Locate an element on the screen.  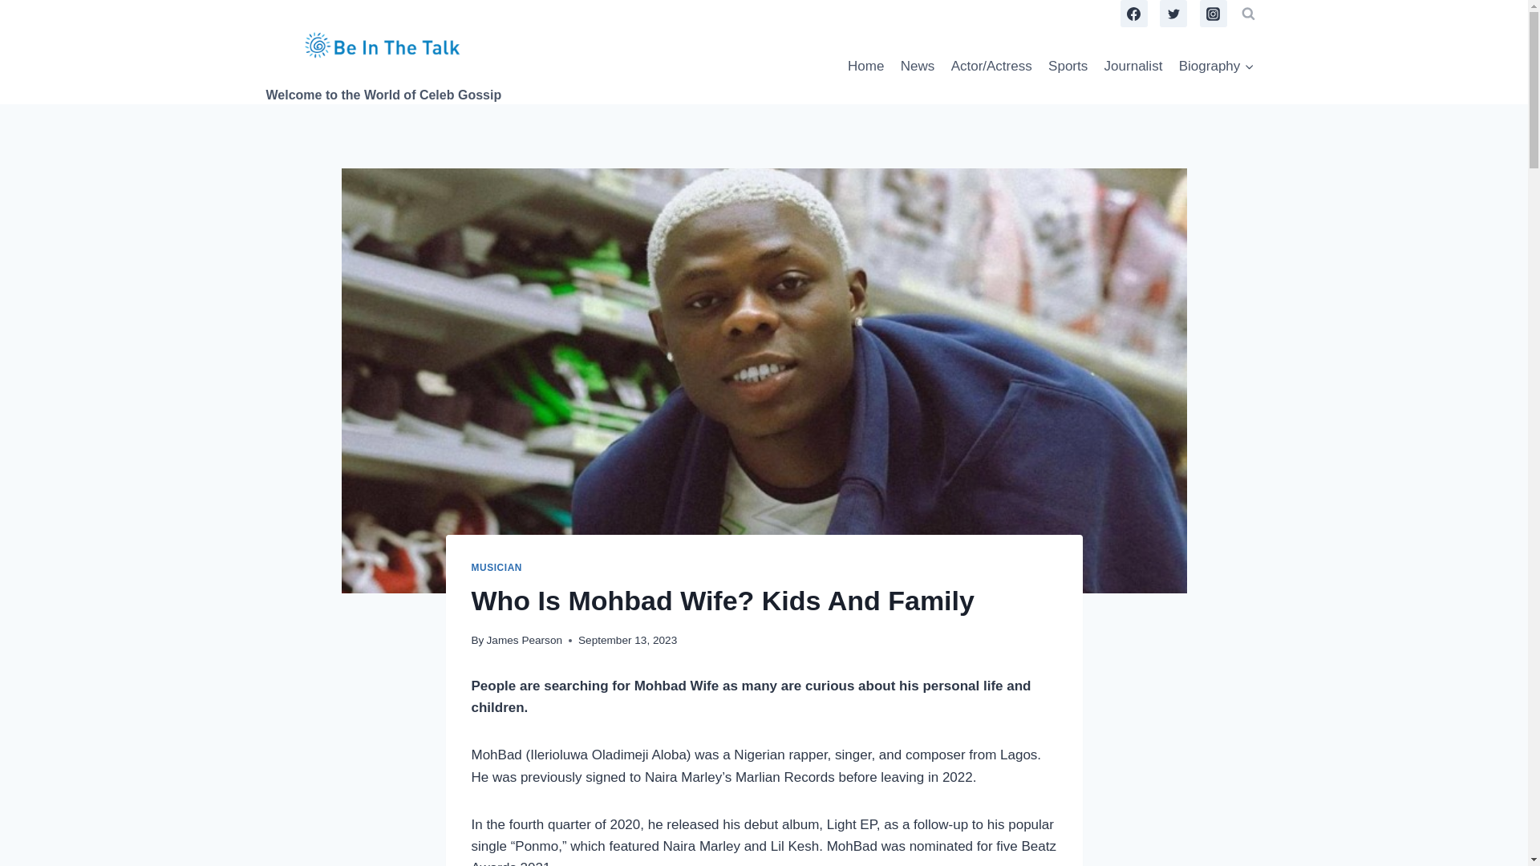
James Pearson is located at coordinates (524, 640).